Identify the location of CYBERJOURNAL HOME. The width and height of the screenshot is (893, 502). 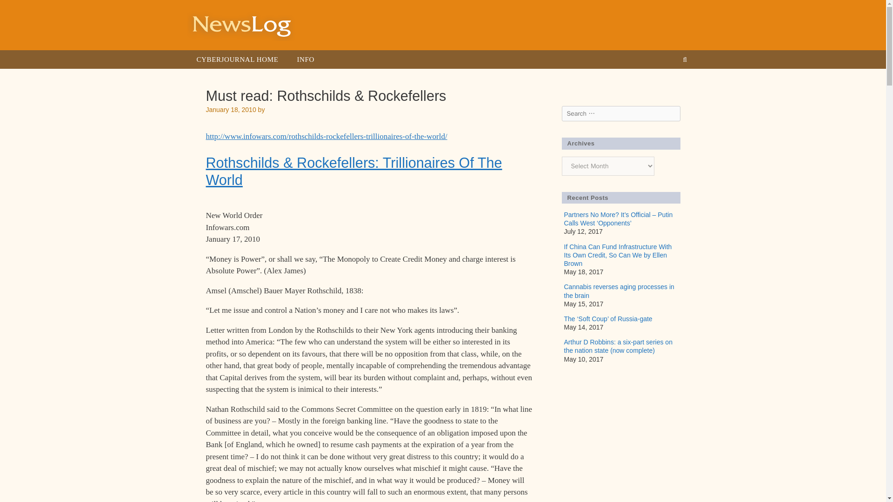
(237, 59).